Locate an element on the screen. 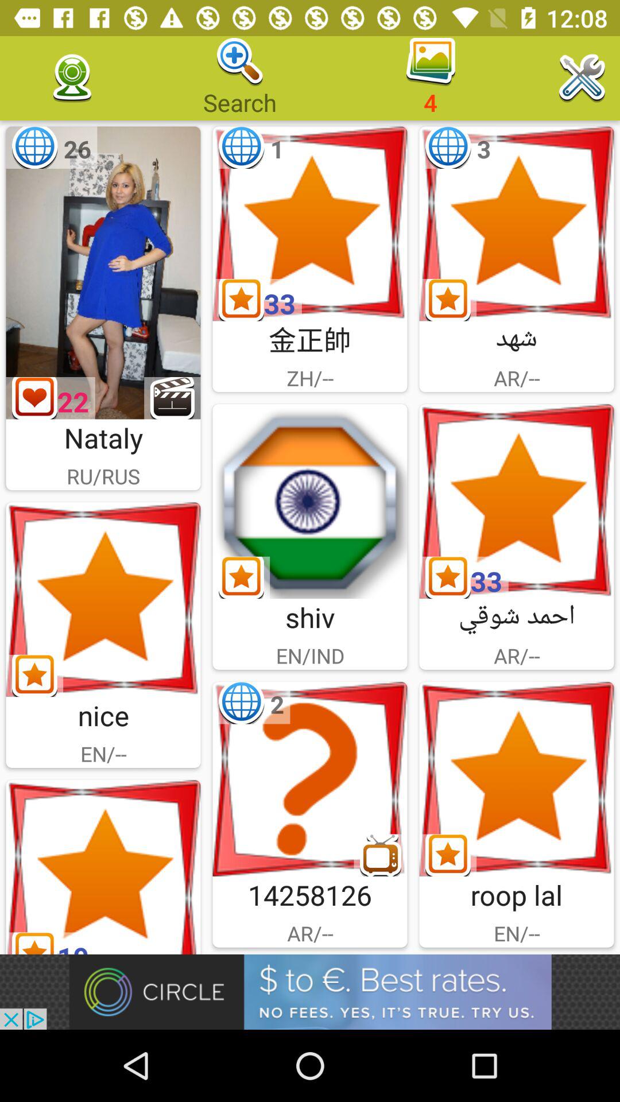 Image resolution: width=620 pixels, height=1102 pixels. banner advertisement is located at coordinates (310, 992).